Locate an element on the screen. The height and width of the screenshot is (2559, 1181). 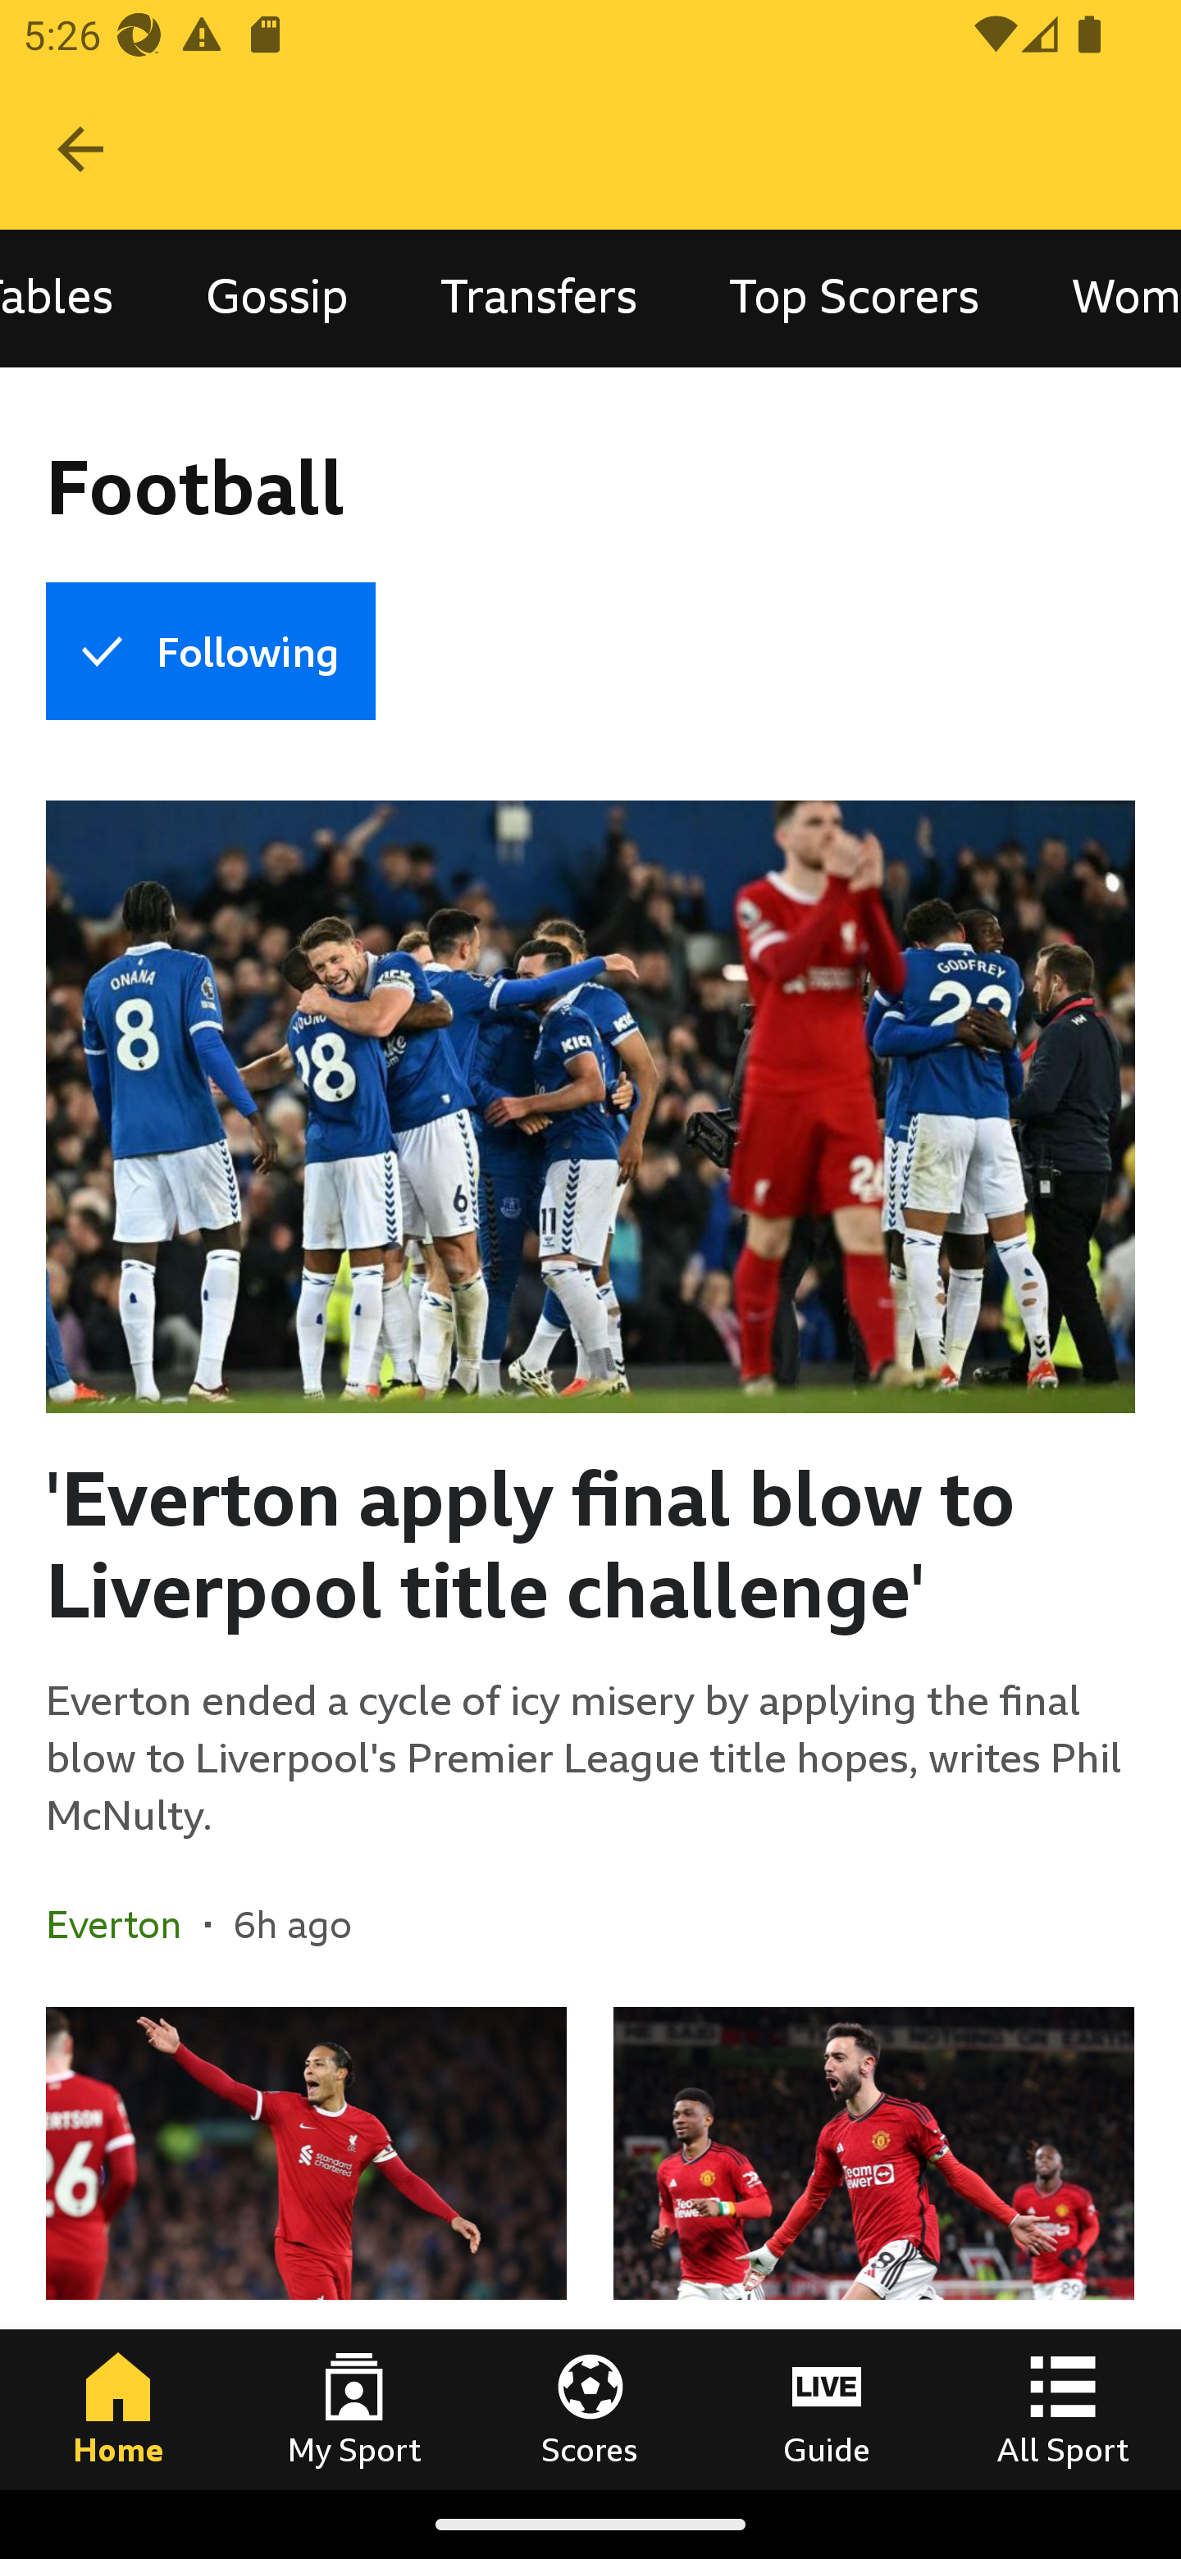
My Sport is located at coordinates (354, 2409).